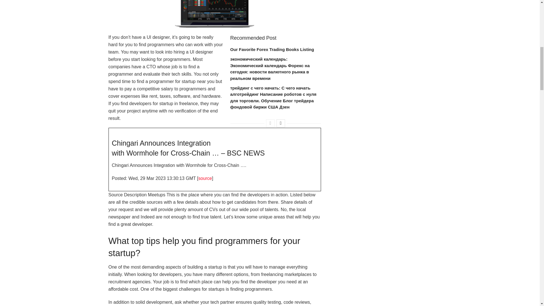 Image resolution: width=544 pixels, height=306 pixels. Describe the element at coordinates (272, 49) in the screenshot. I see `Our Favorite Forex Trading Books Listing` at that location.